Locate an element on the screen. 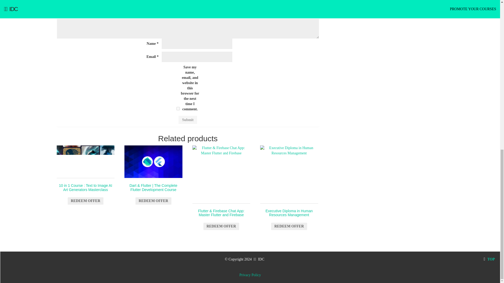 The height and width of the screenshot is (283, 504). TOP is located at coordinates (489, 259).